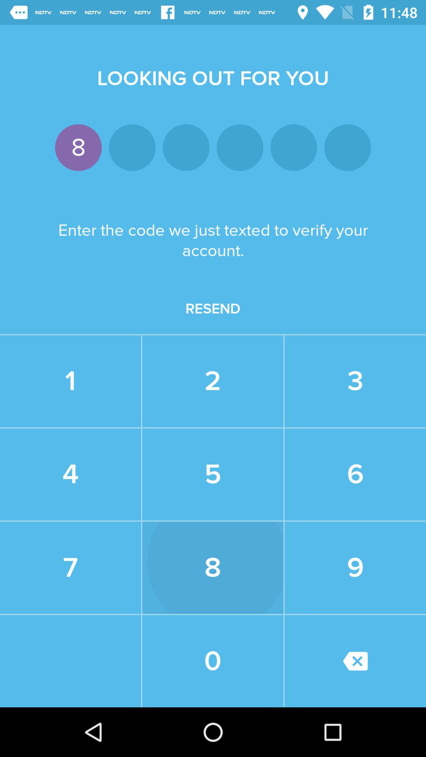 The image size is (426, 757). What do you see at coordinates (355, 568) in the screenshot?
I see `choose the 9` at bounding box center [355, 568].